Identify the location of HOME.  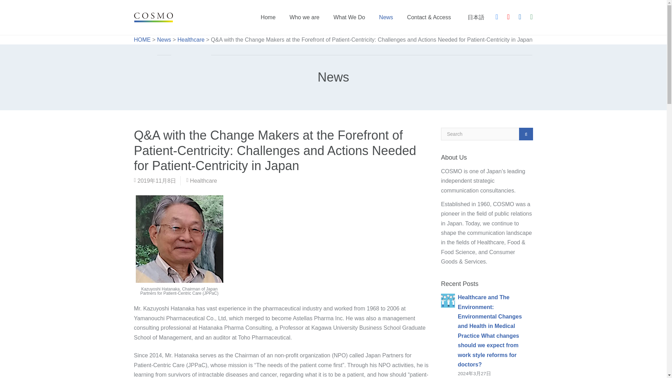
(142, 40).